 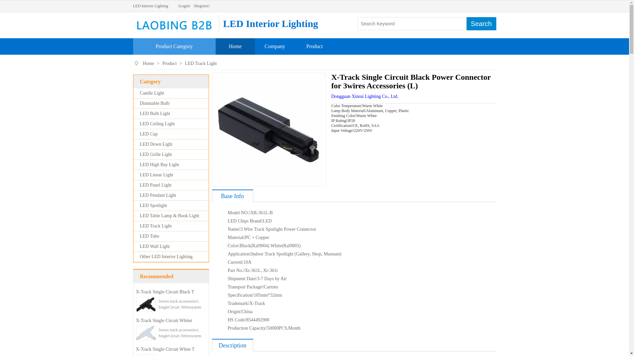 What do you see at coordinates (155, 104) in the screenshot?
I see `Dimmable Bulb` at bounding box center [155, 104].